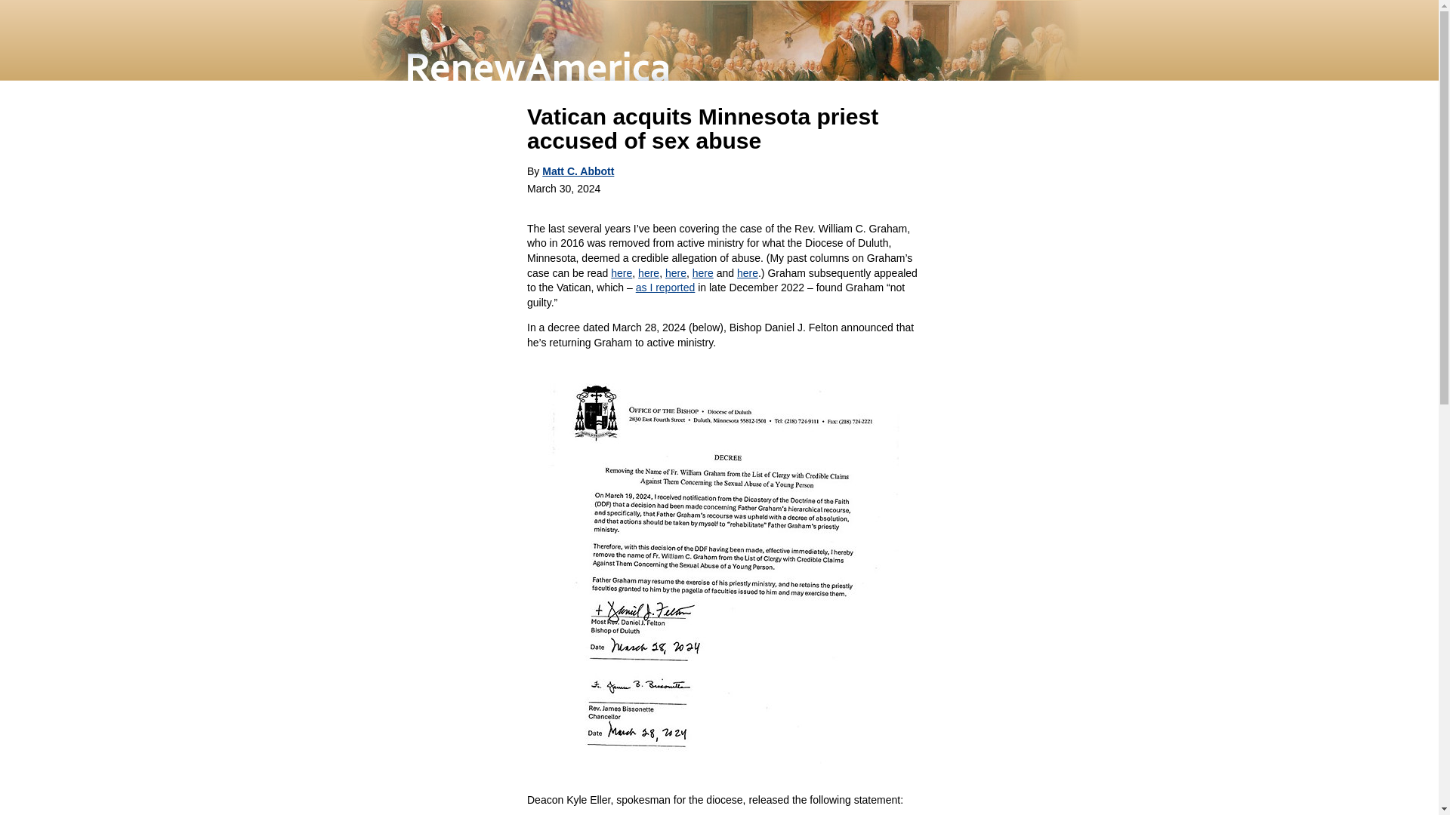  What do you see at coordinates (621, 273) in the screenshot?
I see `here` at bounding box center [621, 273].